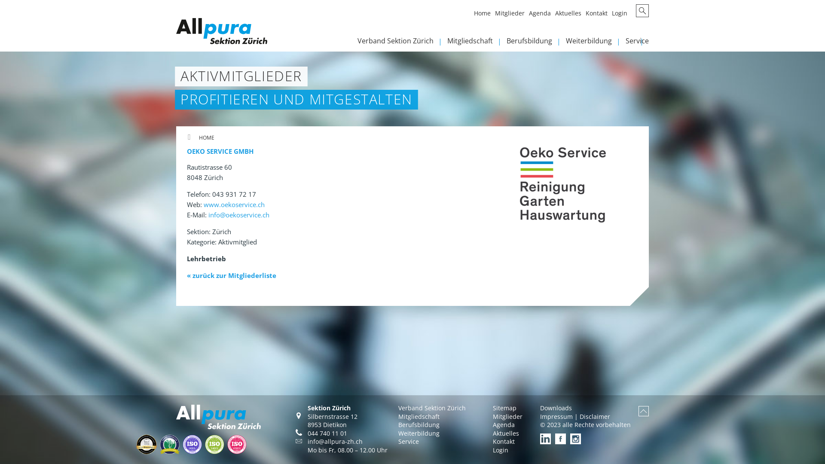 The height and width of the screenshot is (464, 825). I want to click on Sitemap, so click(504, 408).